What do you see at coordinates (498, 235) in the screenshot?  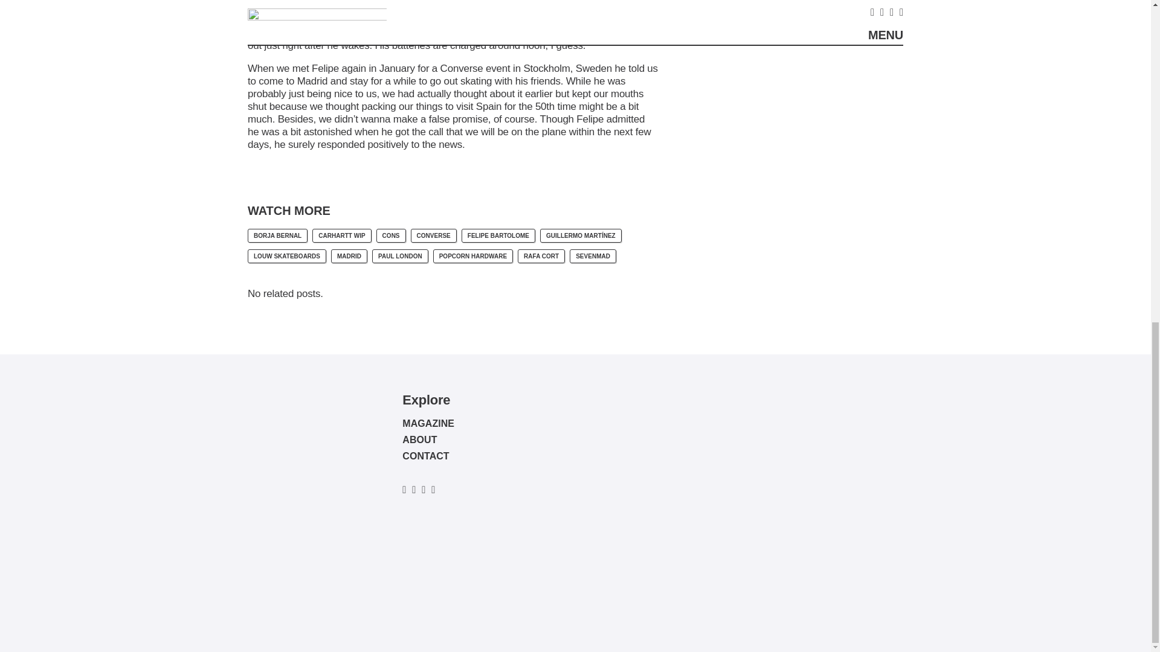 I see `FELIPE BARTOLOME` at bounding box center [498, 235].